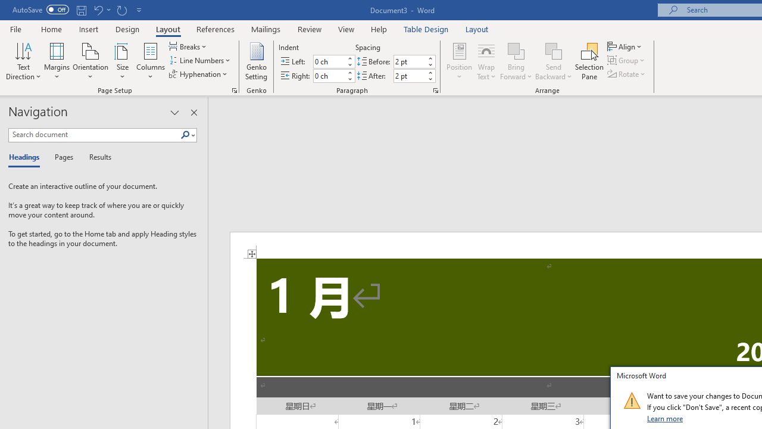 The image size is (762, 429). What do you see at coordinates (460, 61) in the screenshot?
I see `Position` at bounding box center [460, 61].